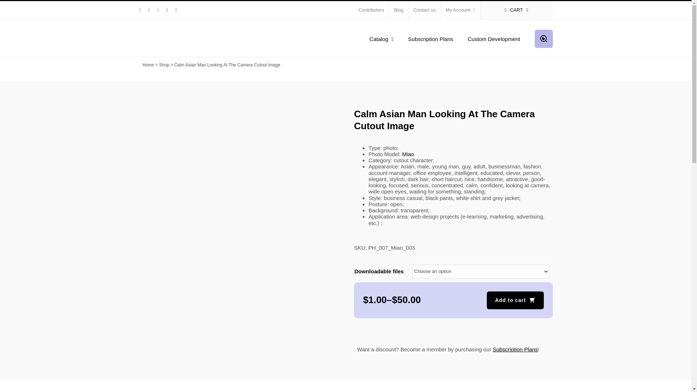  What do you see at coordinates (516, 10) in the screenshot?
I see `CART` at bounding box center [516, 10].